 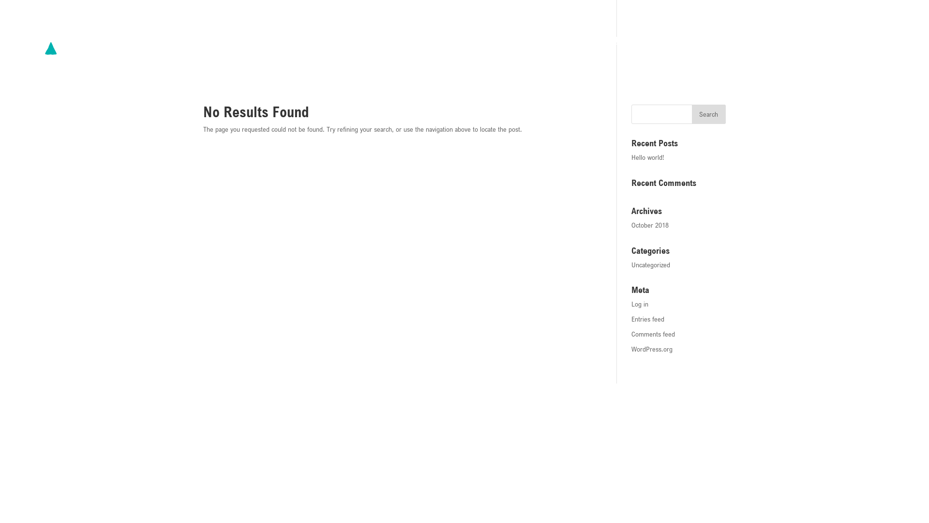 I want to click on Careers, so click(x=832, y=56).